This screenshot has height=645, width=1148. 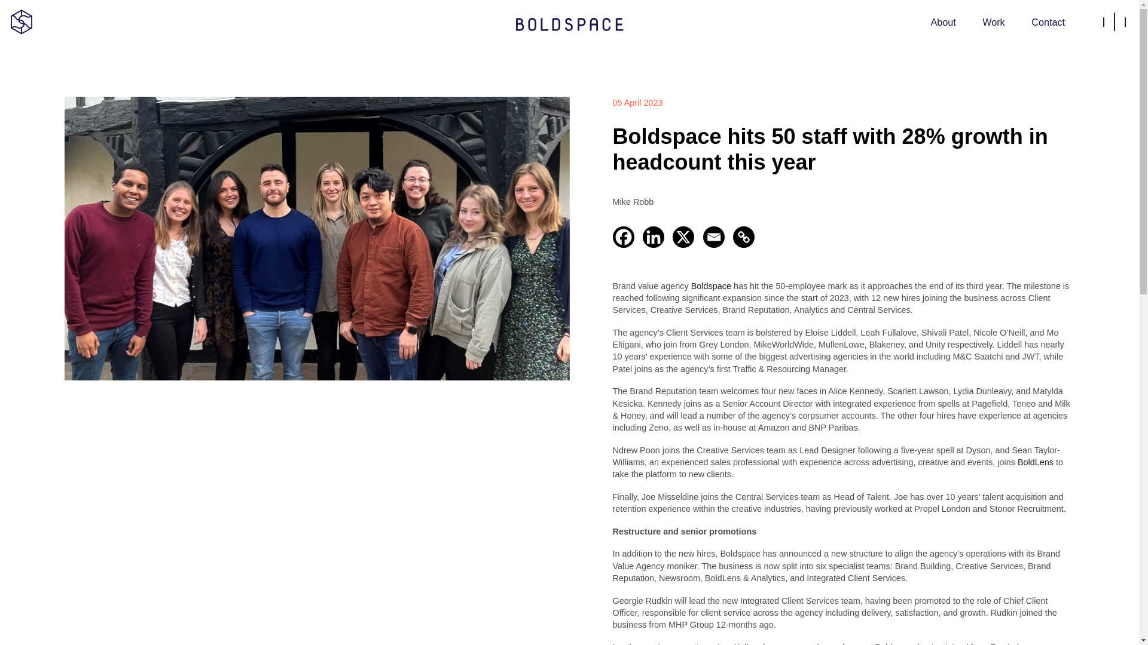 What do you see at coordinates (1036, 462) in the screenshot?
I see `BoldLens` at bounding box center [1036, 462].